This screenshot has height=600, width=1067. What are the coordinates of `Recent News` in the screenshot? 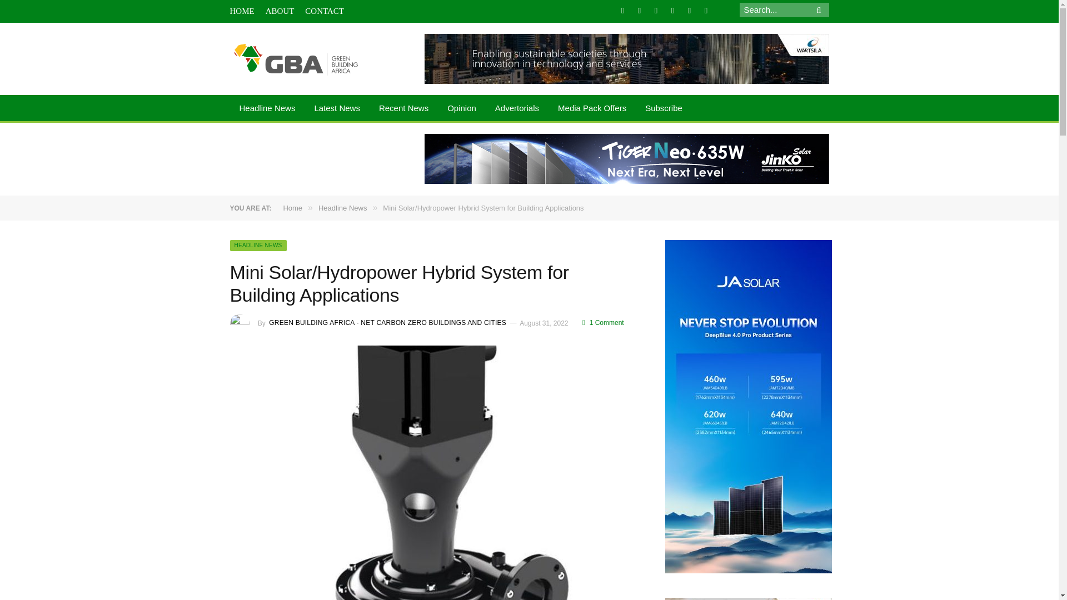 It's located at (403, 109).